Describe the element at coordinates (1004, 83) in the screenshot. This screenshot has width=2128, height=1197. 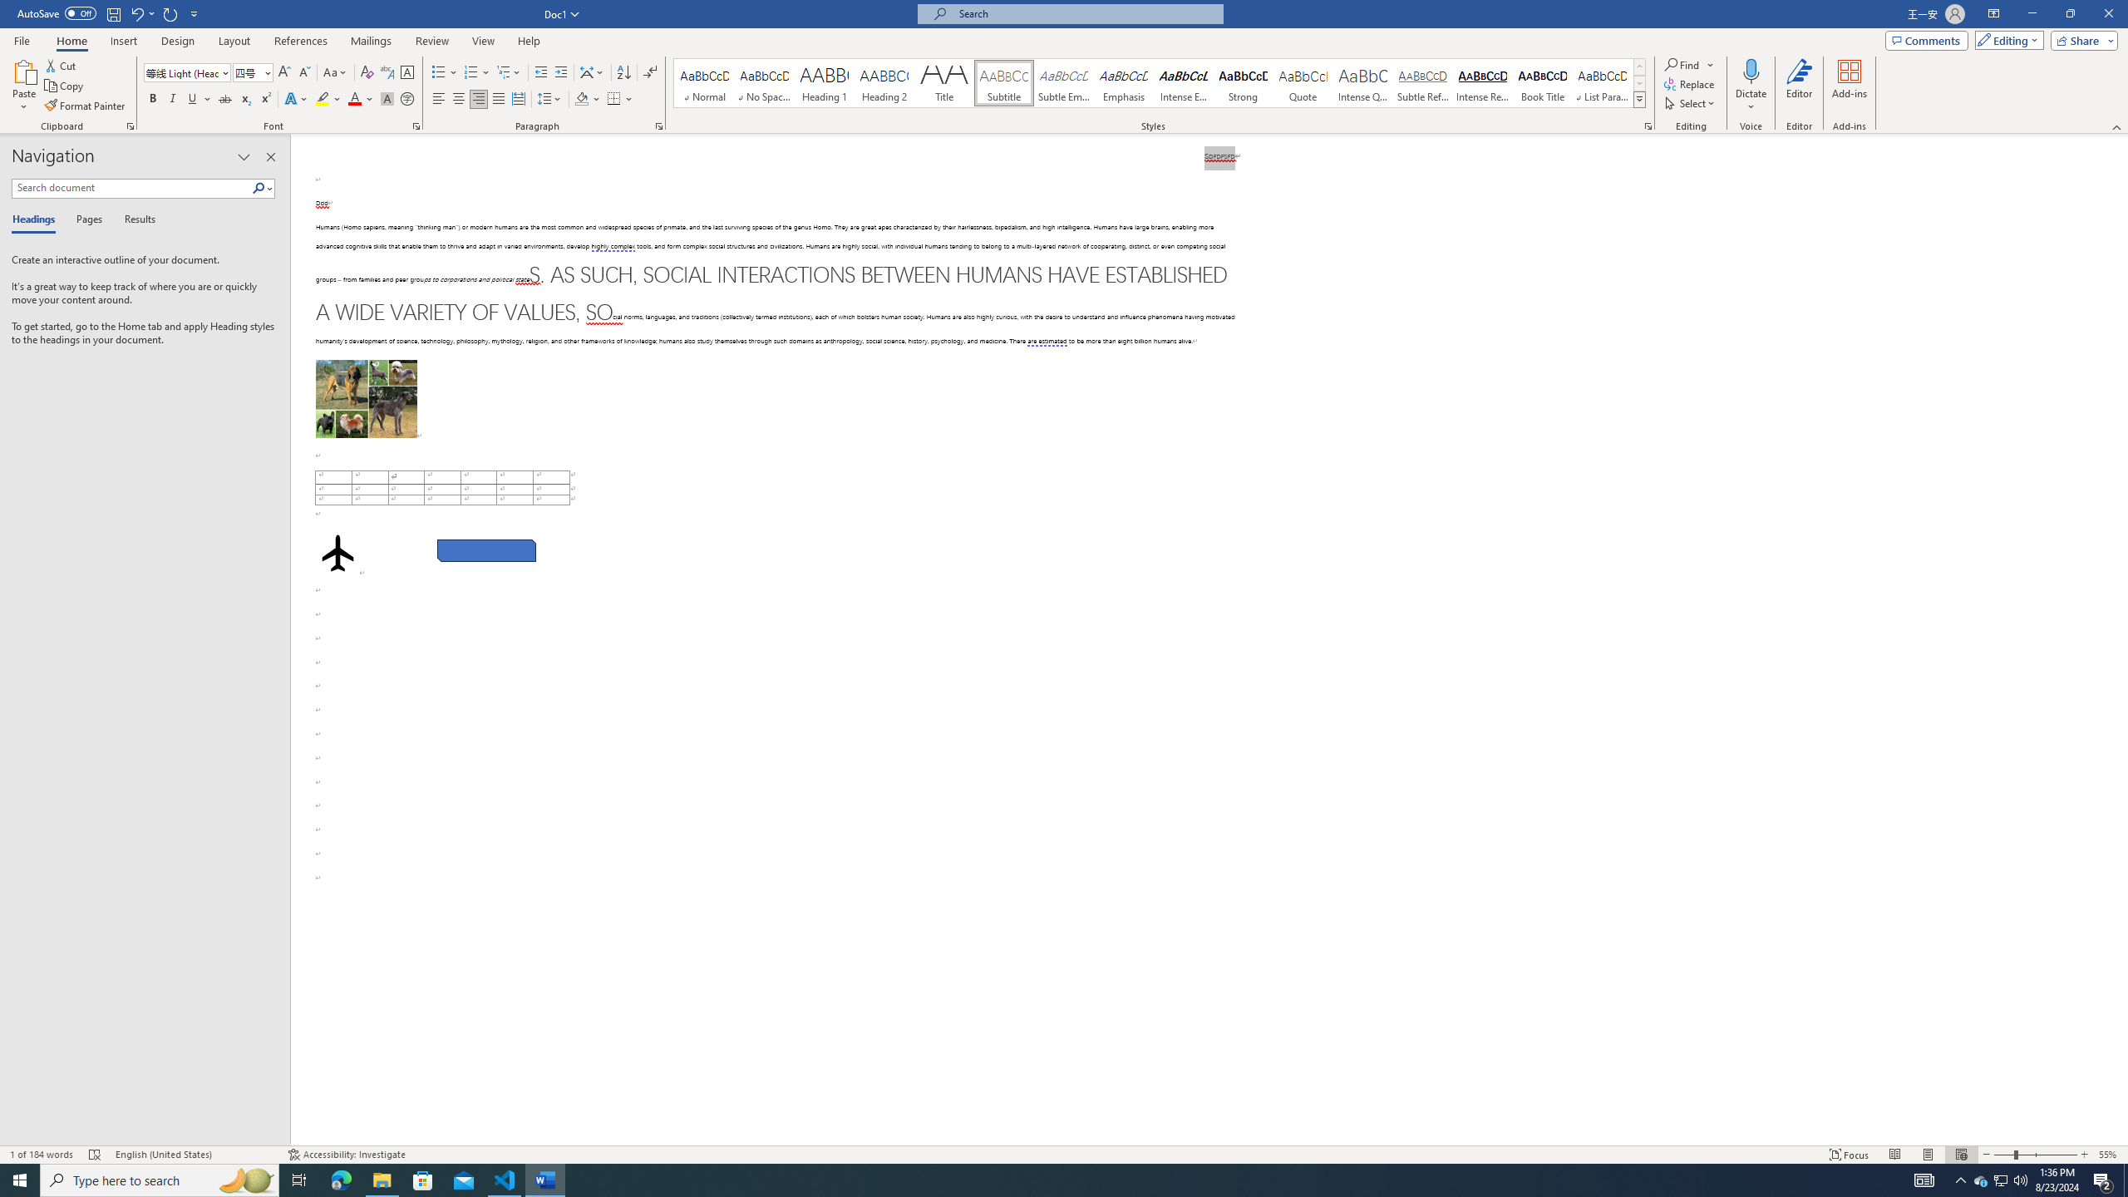
I see `Subtitle` at that location.